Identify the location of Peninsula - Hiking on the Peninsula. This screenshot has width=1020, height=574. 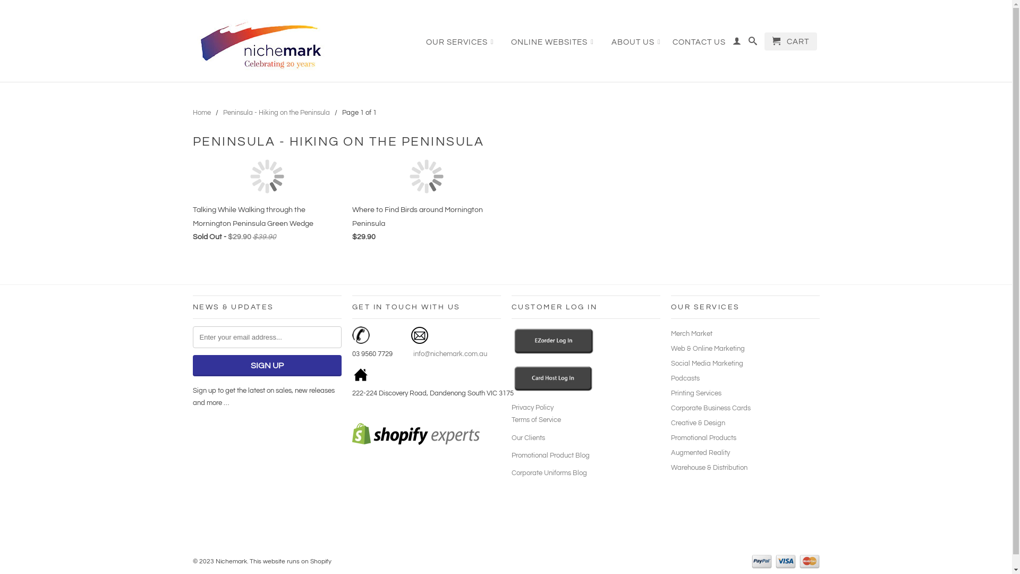
(276, 113).